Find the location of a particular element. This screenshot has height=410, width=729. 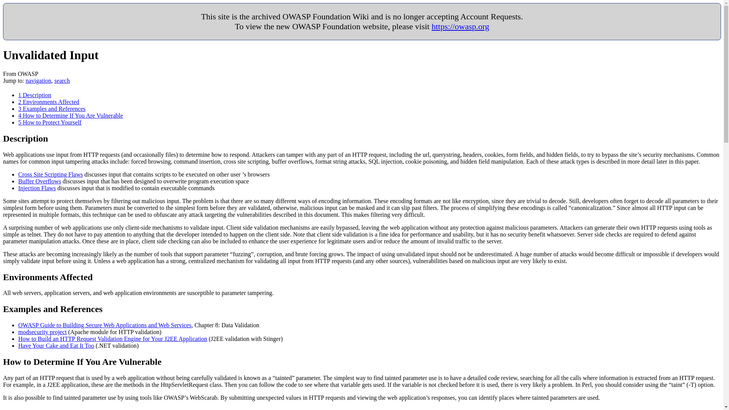

2 Environments Affected is located at coordinates (49, 102).